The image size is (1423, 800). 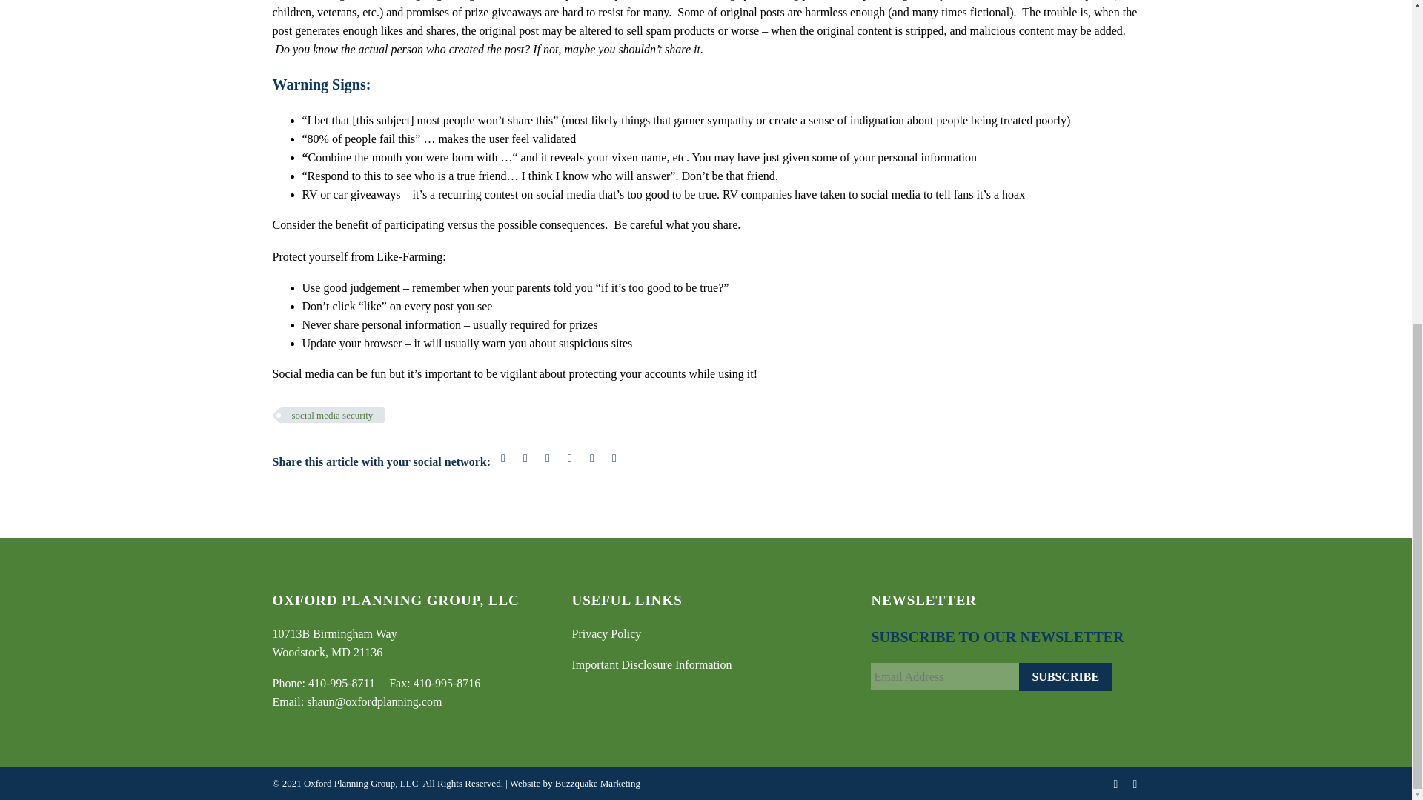 What do you see at coordinates (502, 459) in the screenshot?
I see `Facebook` at bounding box center [502, 459].